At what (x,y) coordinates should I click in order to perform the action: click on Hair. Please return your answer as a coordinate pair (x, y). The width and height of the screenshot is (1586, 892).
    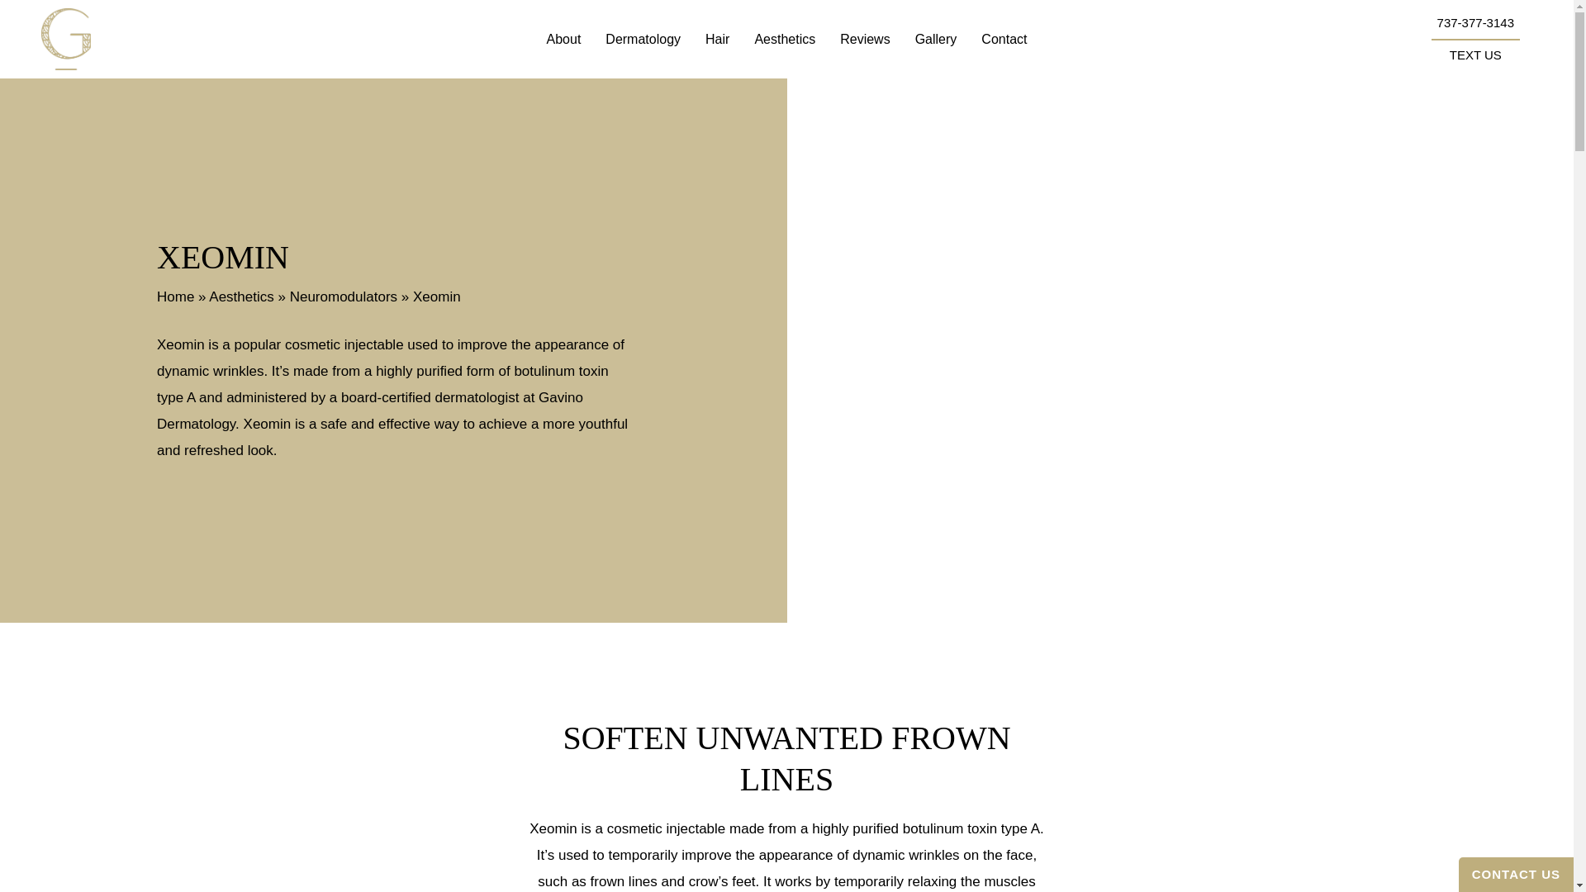
    Looking at the image, I should click on (717, 40).